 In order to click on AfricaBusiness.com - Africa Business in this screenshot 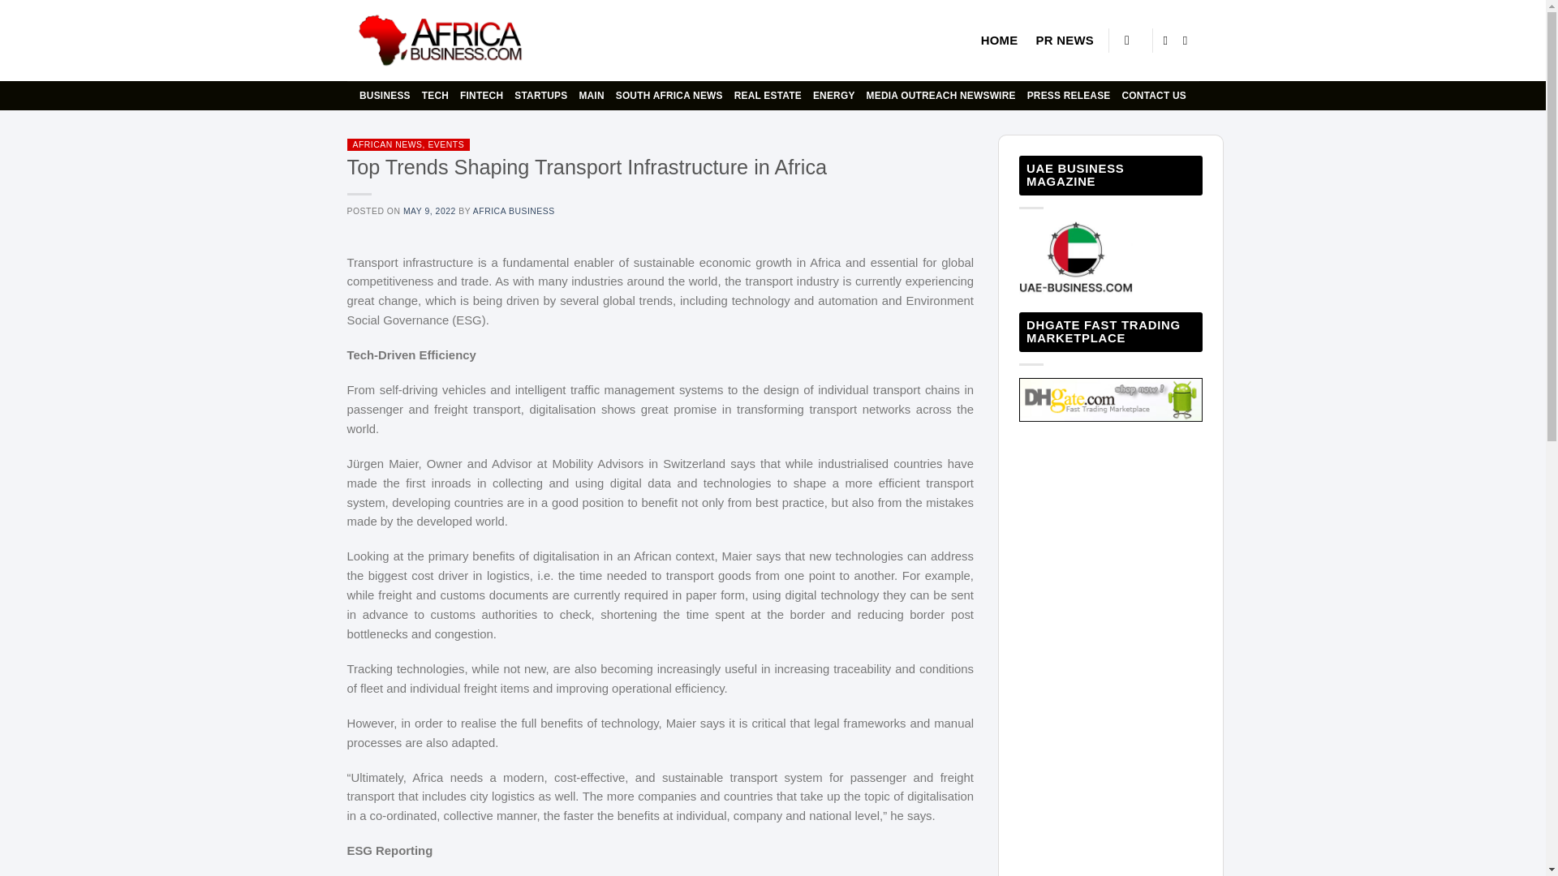, I will do `click(441, 41)`.